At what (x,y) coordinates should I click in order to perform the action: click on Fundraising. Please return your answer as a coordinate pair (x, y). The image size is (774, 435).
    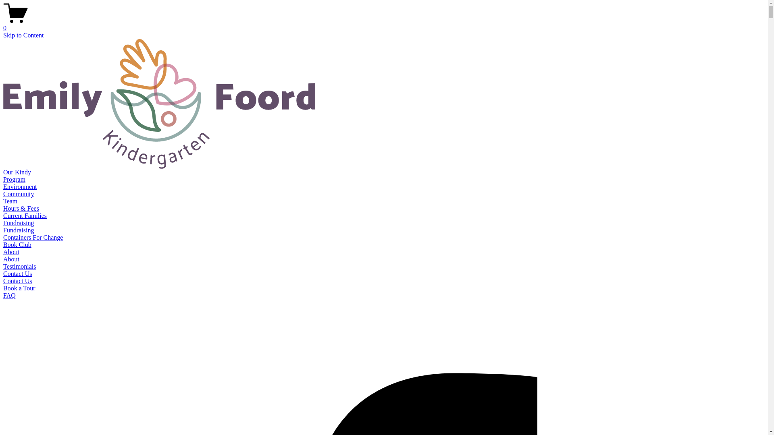
    Looking at the image, I should click on (19, 230).